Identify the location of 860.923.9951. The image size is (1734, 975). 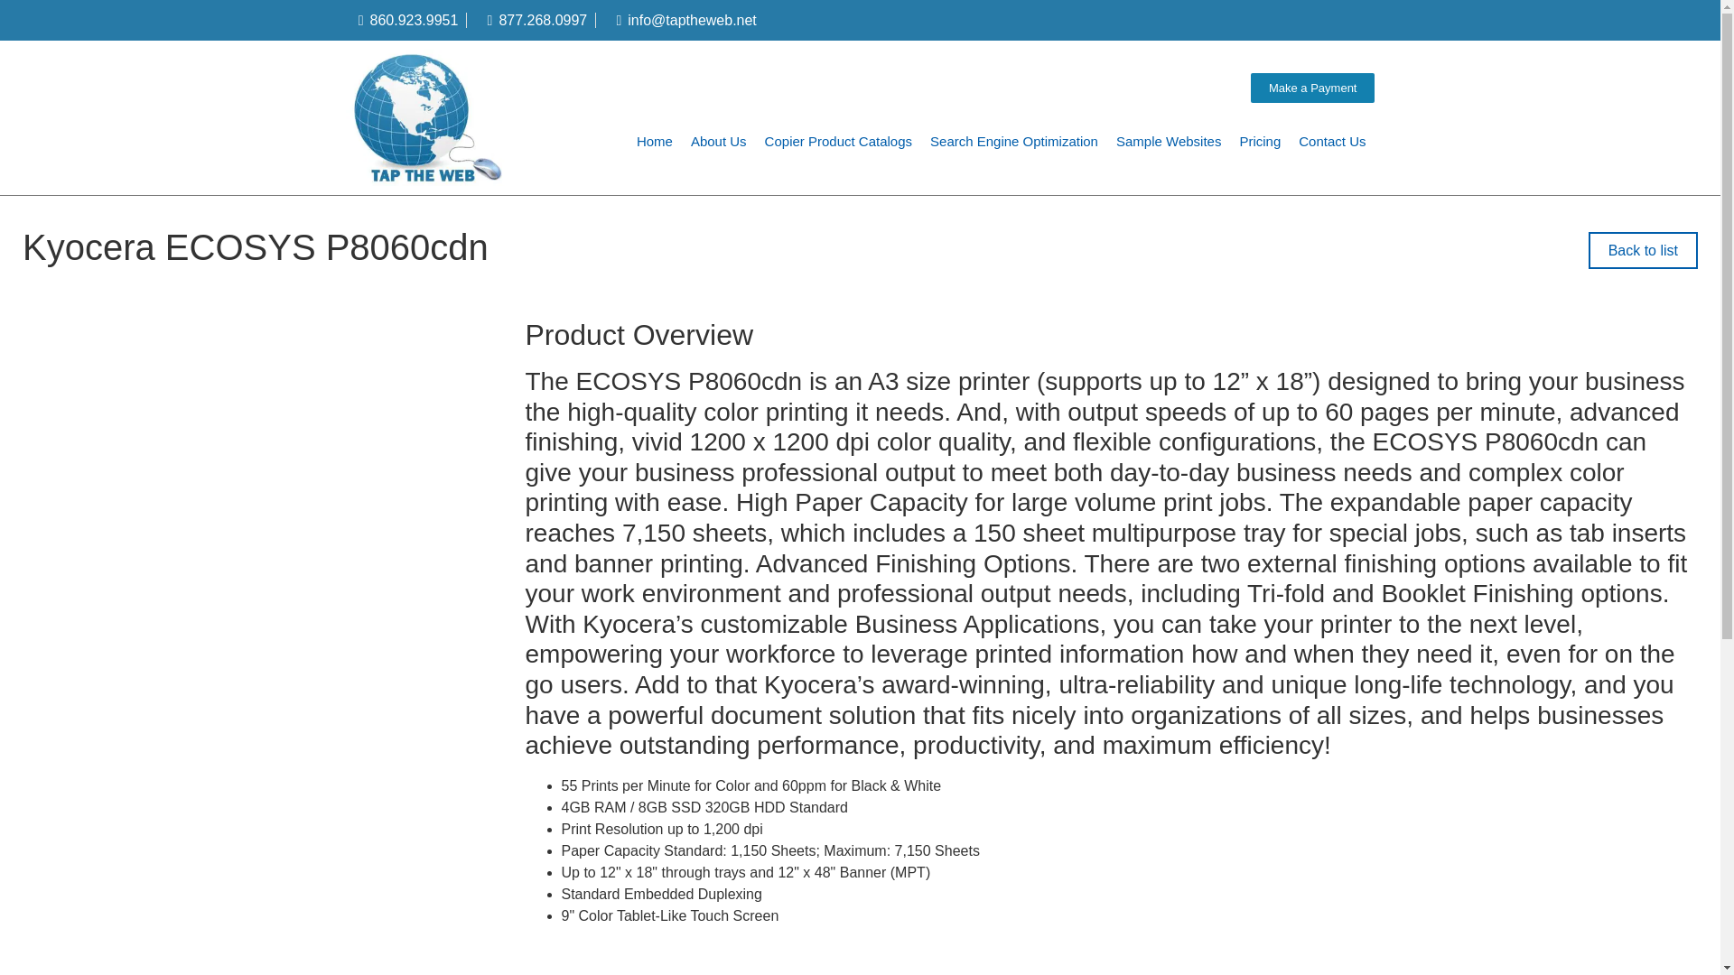
(401, 19).